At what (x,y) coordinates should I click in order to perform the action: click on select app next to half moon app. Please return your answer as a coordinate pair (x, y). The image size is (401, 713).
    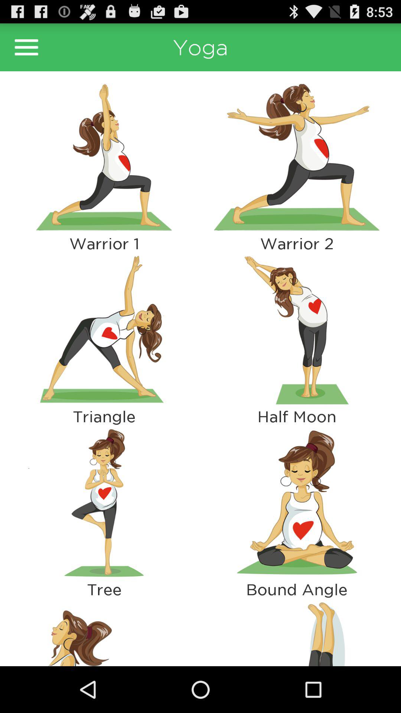
    Looking at the image, I should click on (104, 503).